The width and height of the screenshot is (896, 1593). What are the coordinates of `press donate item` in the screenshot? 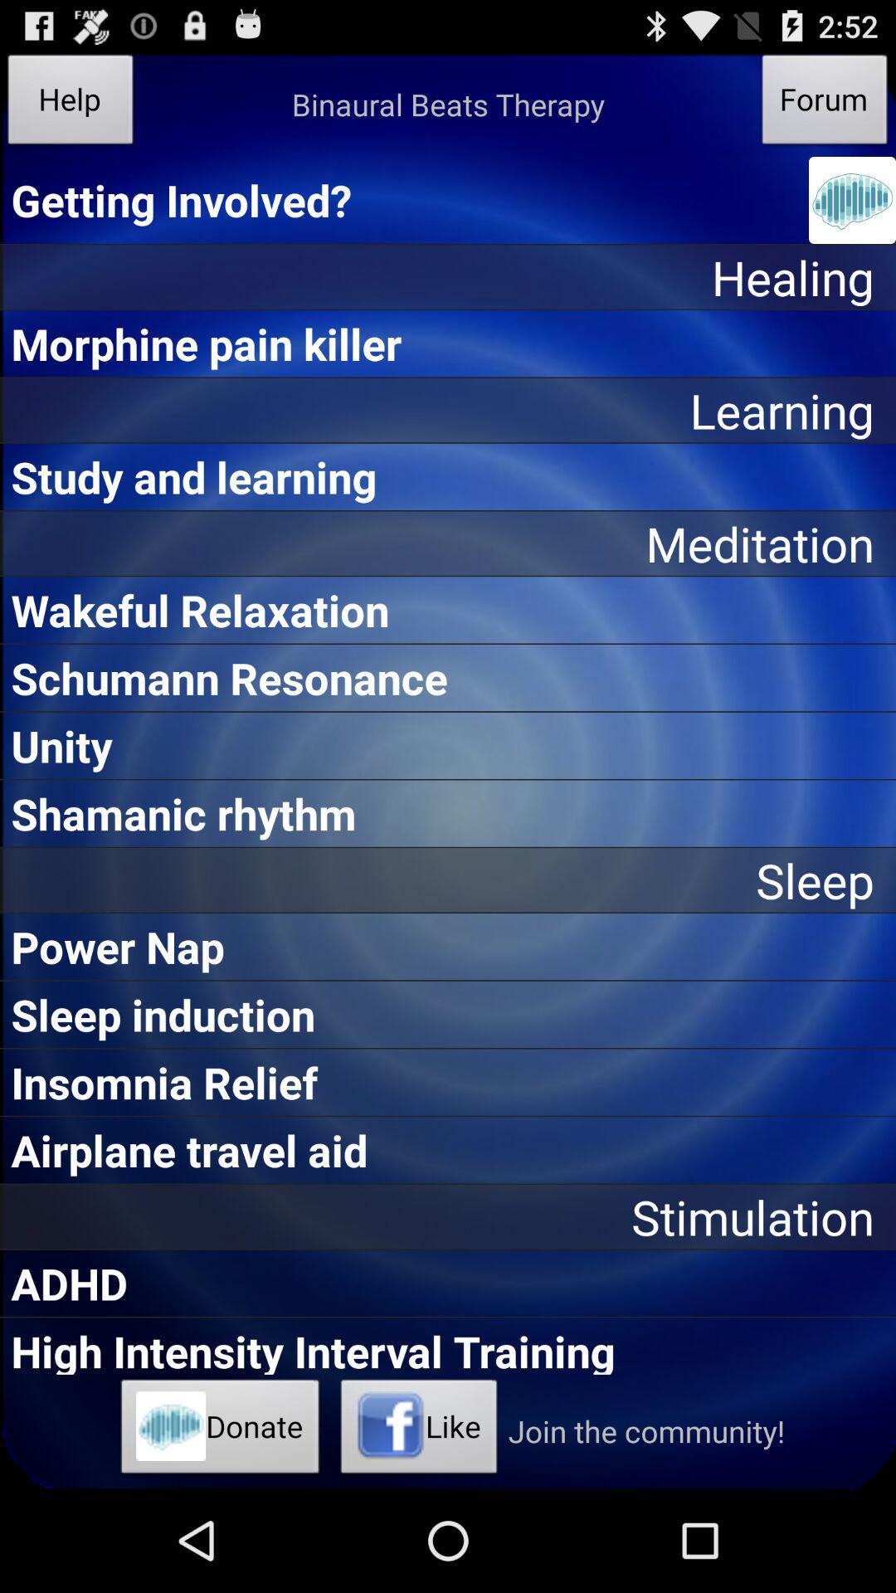 It's located at (221, 1431).